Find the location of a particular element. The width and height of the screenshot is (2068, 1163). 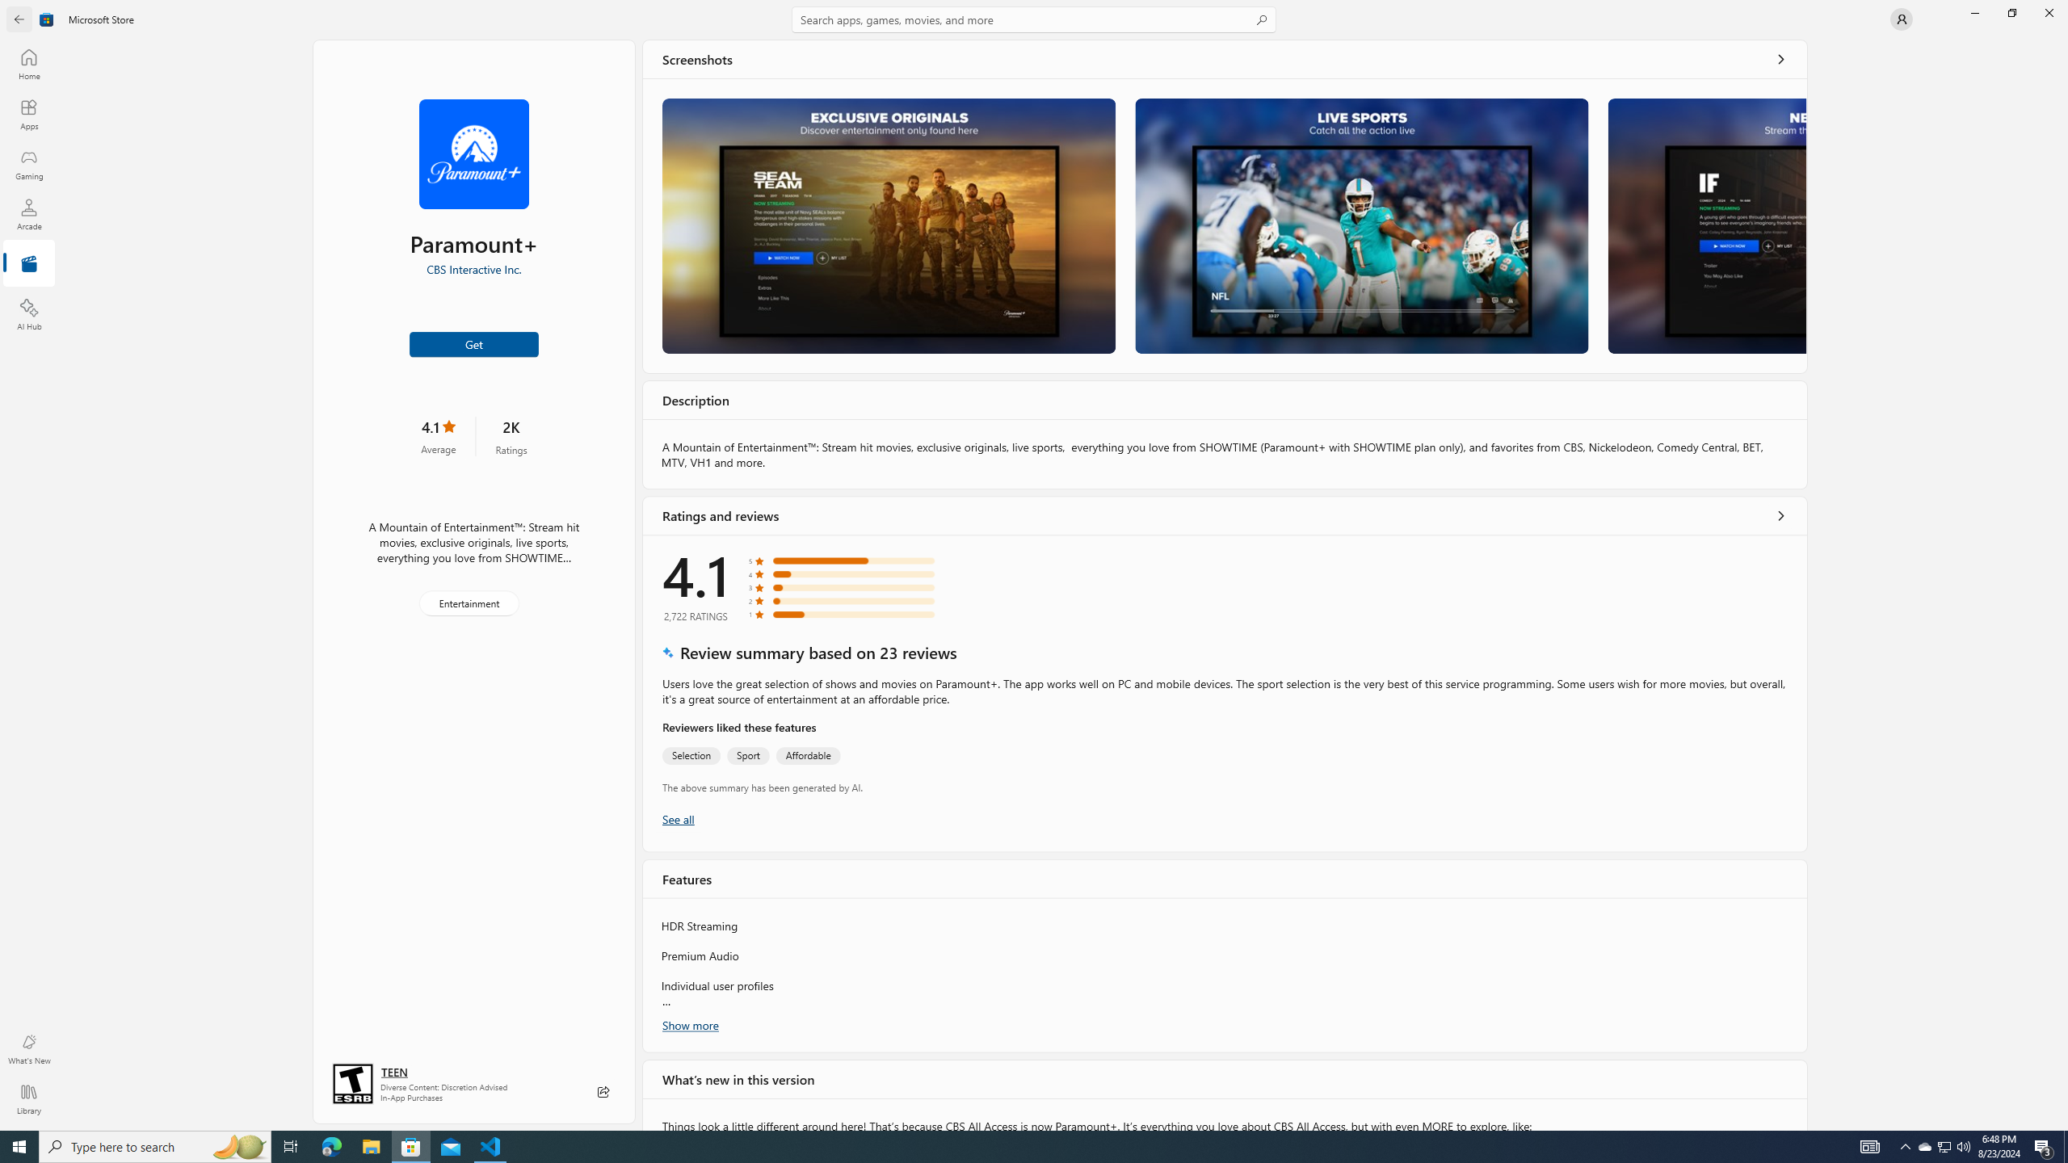

Library is located at coordinates (29, 1099).